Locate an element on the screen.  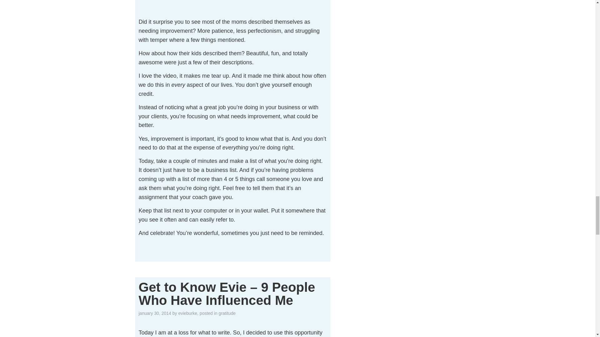
evieburke is located at coordinates (187, 313).